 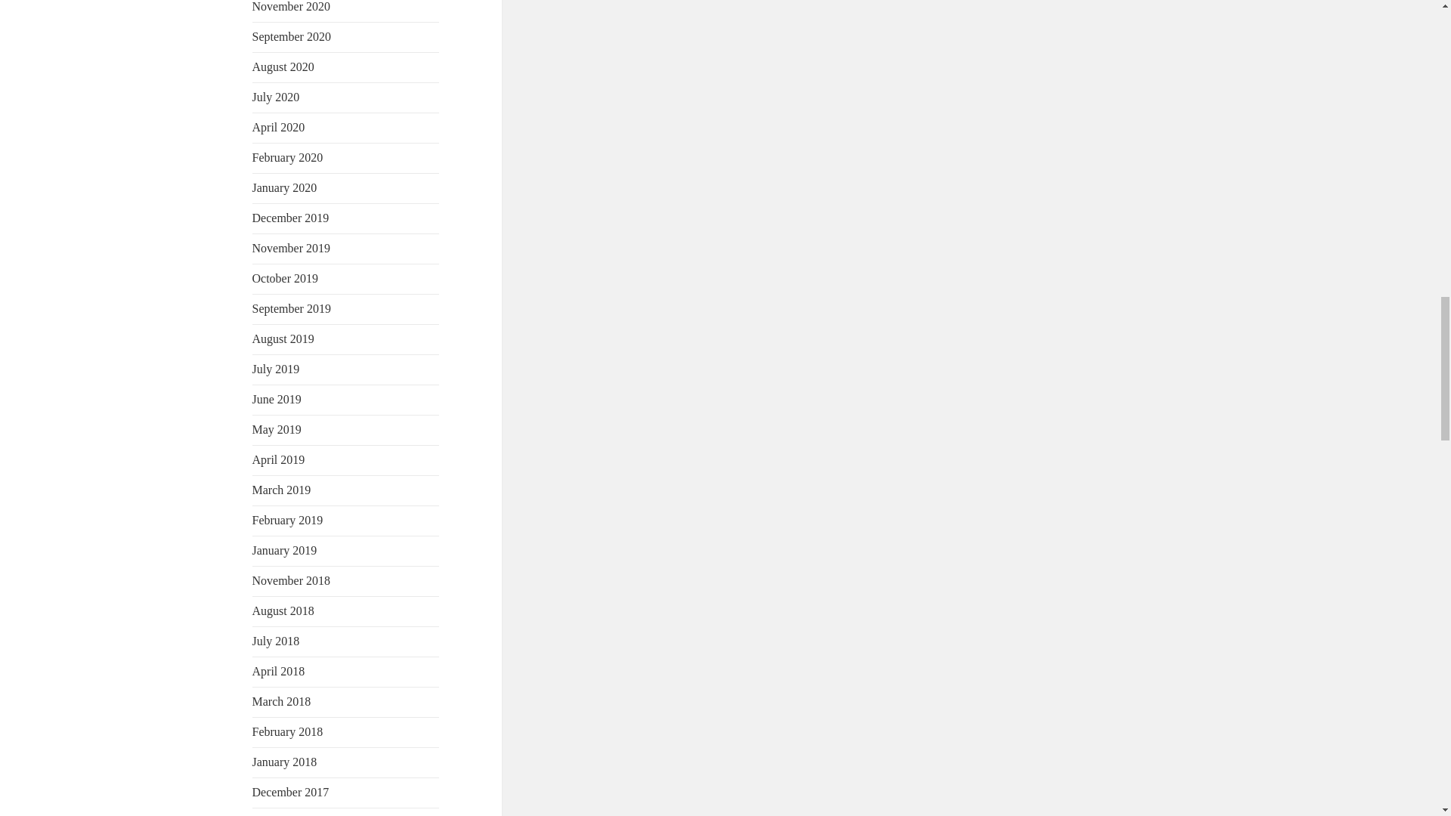 I want to click on April 2019, so click(x=278, y=459).